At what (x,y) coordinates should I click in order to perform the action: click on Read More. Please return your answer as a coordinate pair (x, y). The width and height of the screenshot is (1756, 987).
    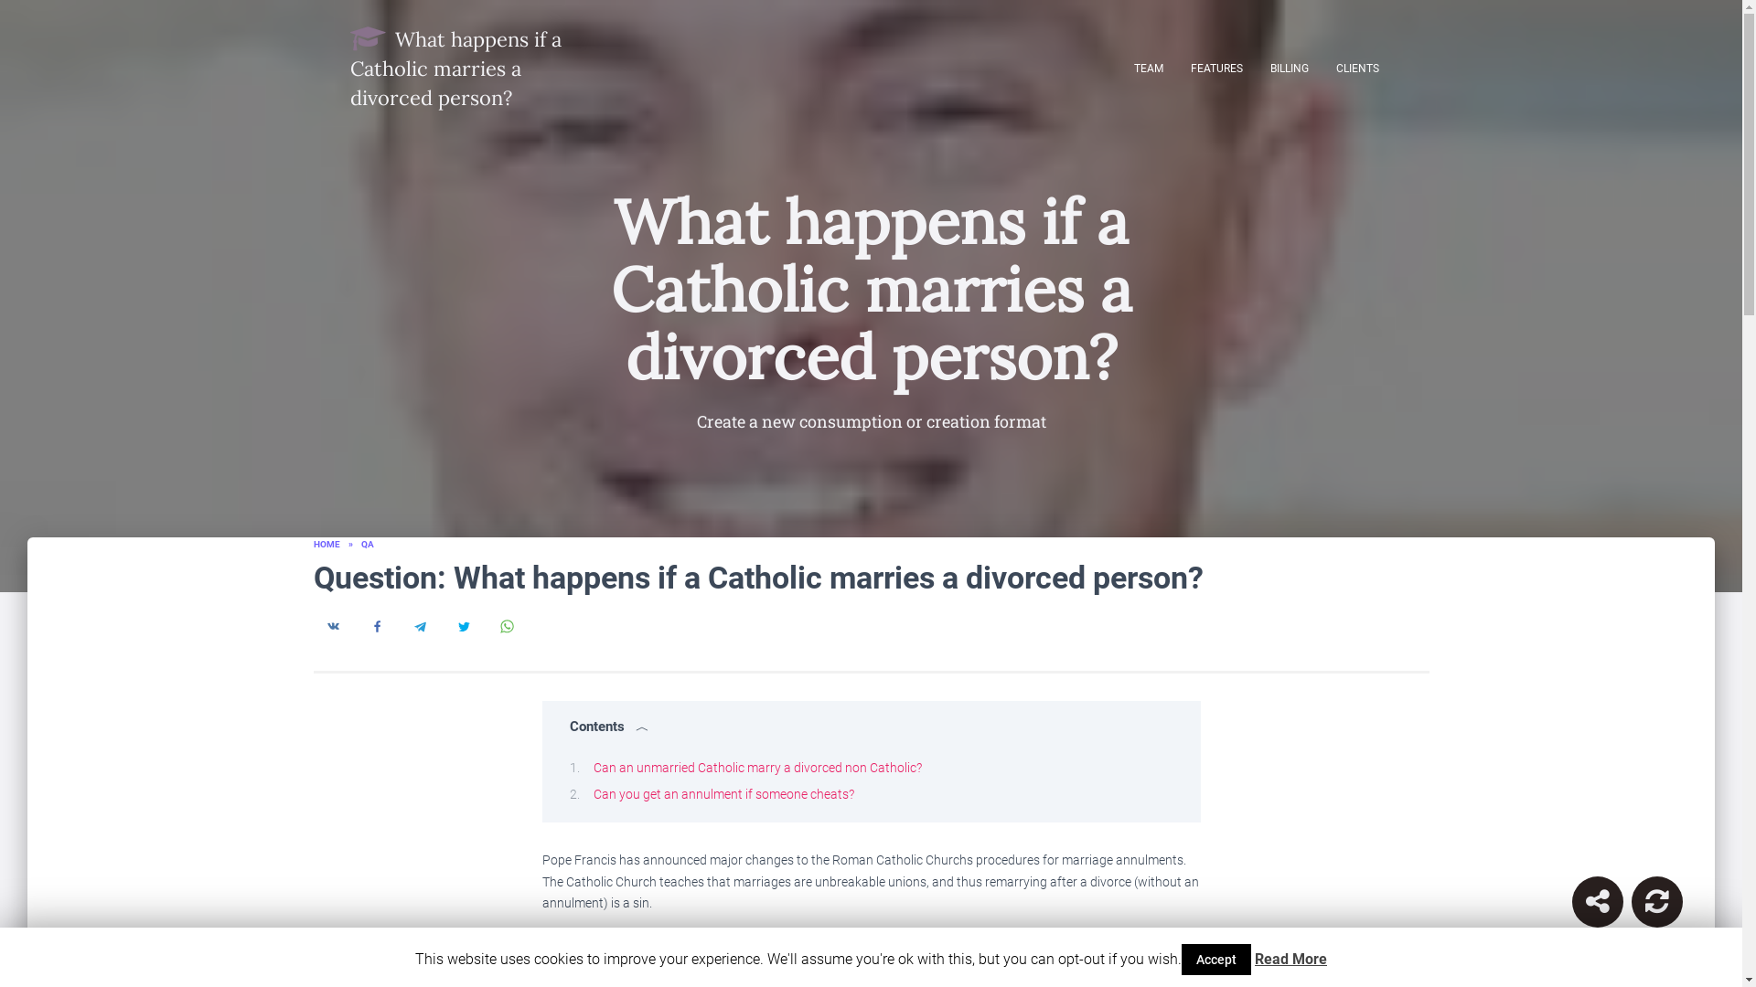
    Looking at the image, I should click on (1291, 960).